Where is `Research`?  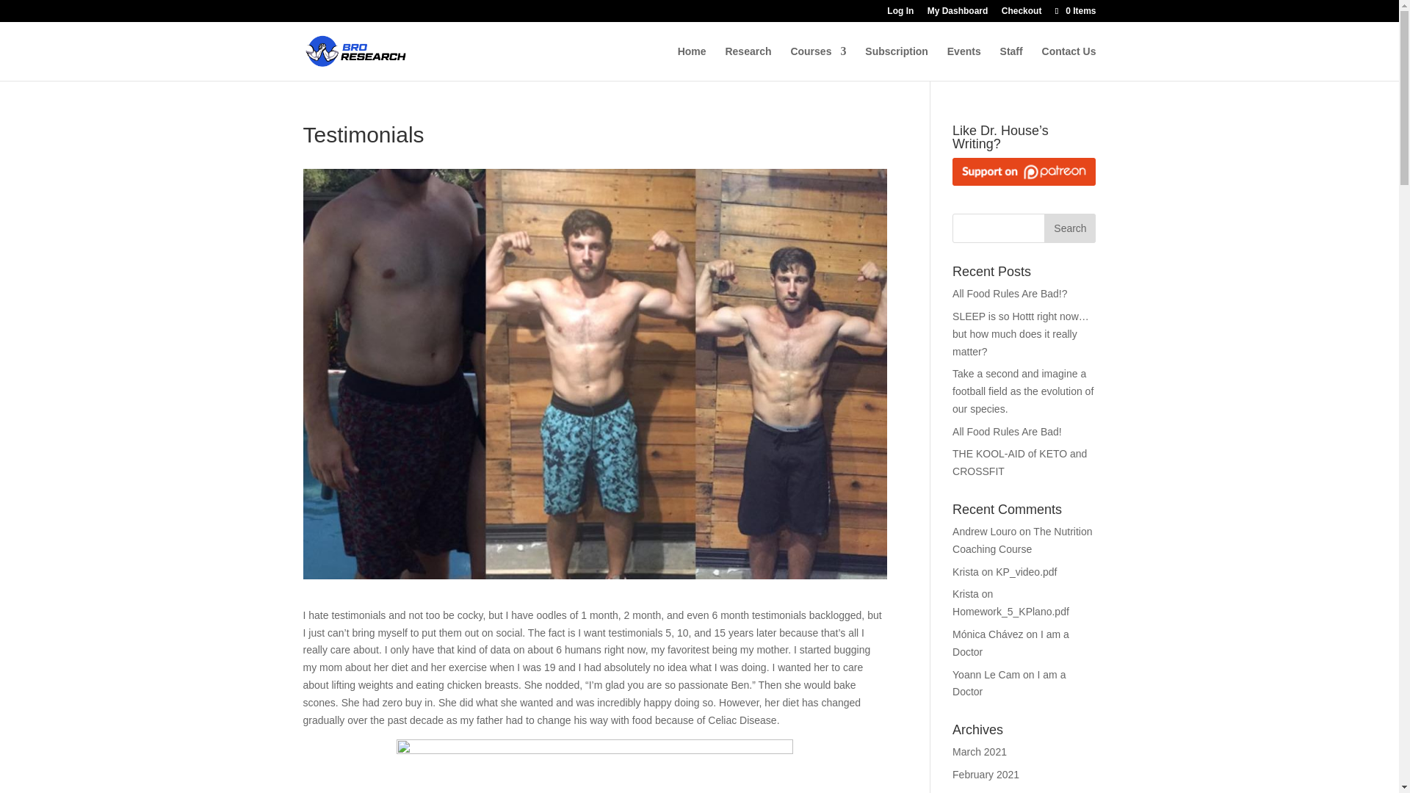
Research is located at coordinates (748, 63).